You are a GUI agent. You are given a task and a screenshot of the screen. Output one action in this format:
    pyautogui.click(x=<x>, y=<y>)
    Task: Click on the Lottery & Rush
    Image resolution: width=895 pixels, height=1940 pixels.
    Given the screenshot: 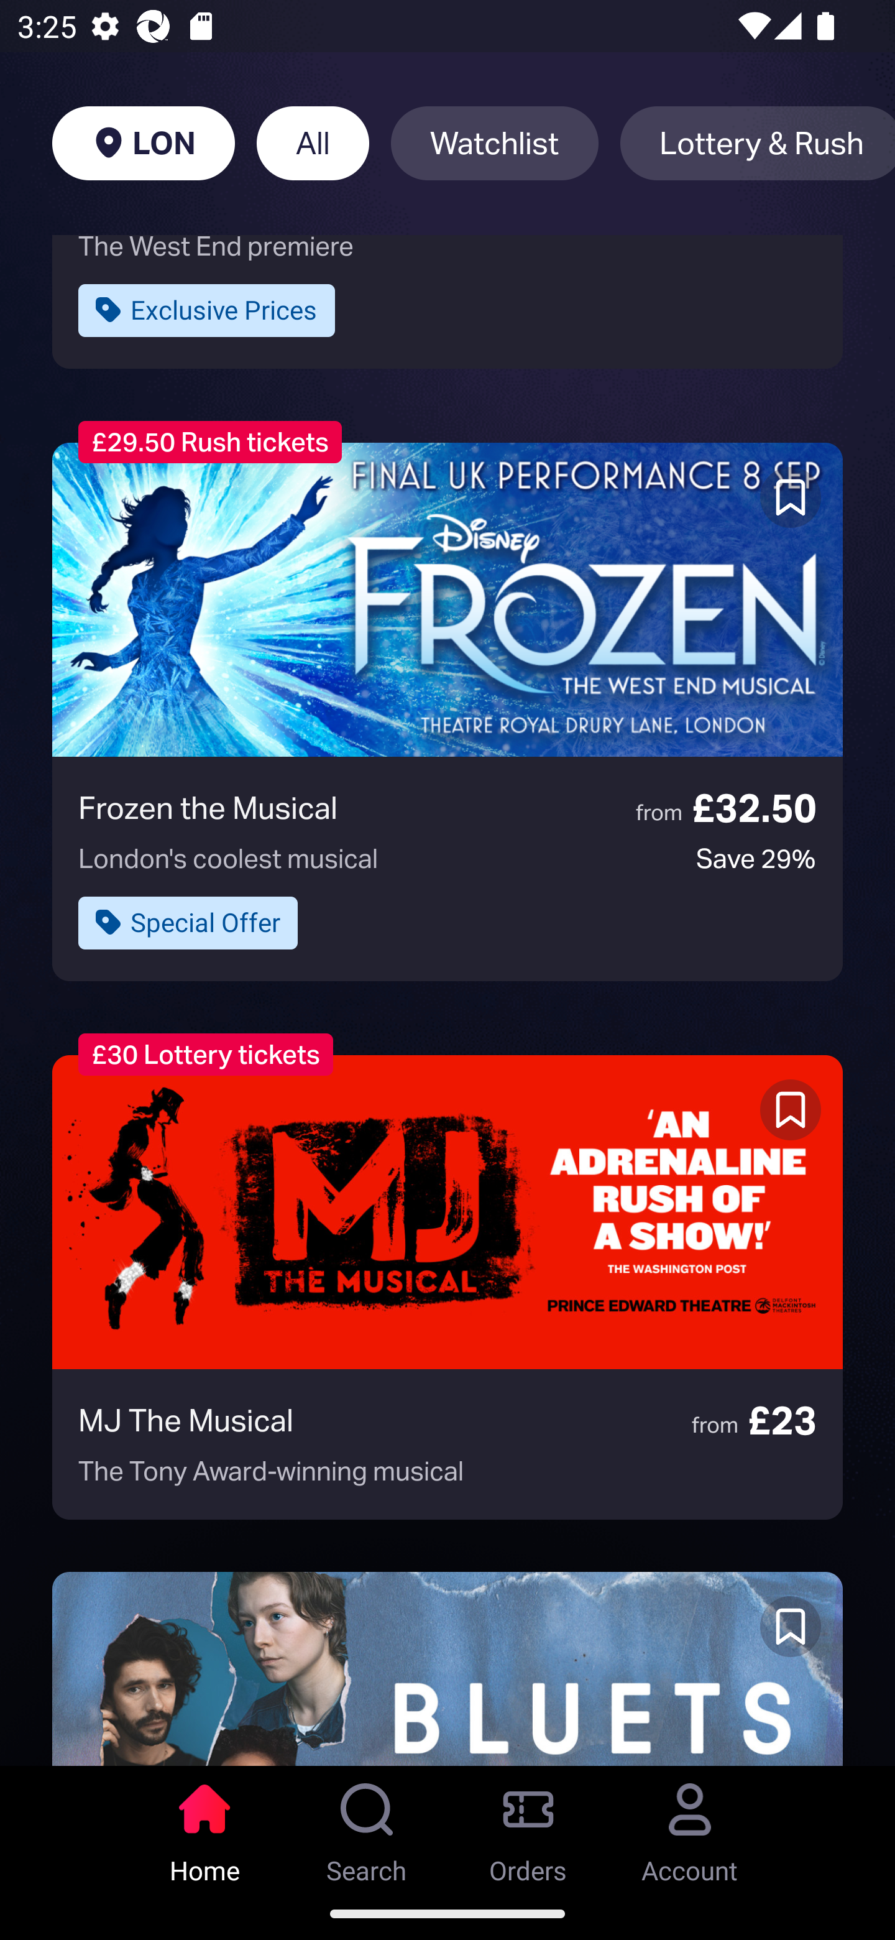 What is the action you would take?
    pyautogui.click(x=757, y=143)
    